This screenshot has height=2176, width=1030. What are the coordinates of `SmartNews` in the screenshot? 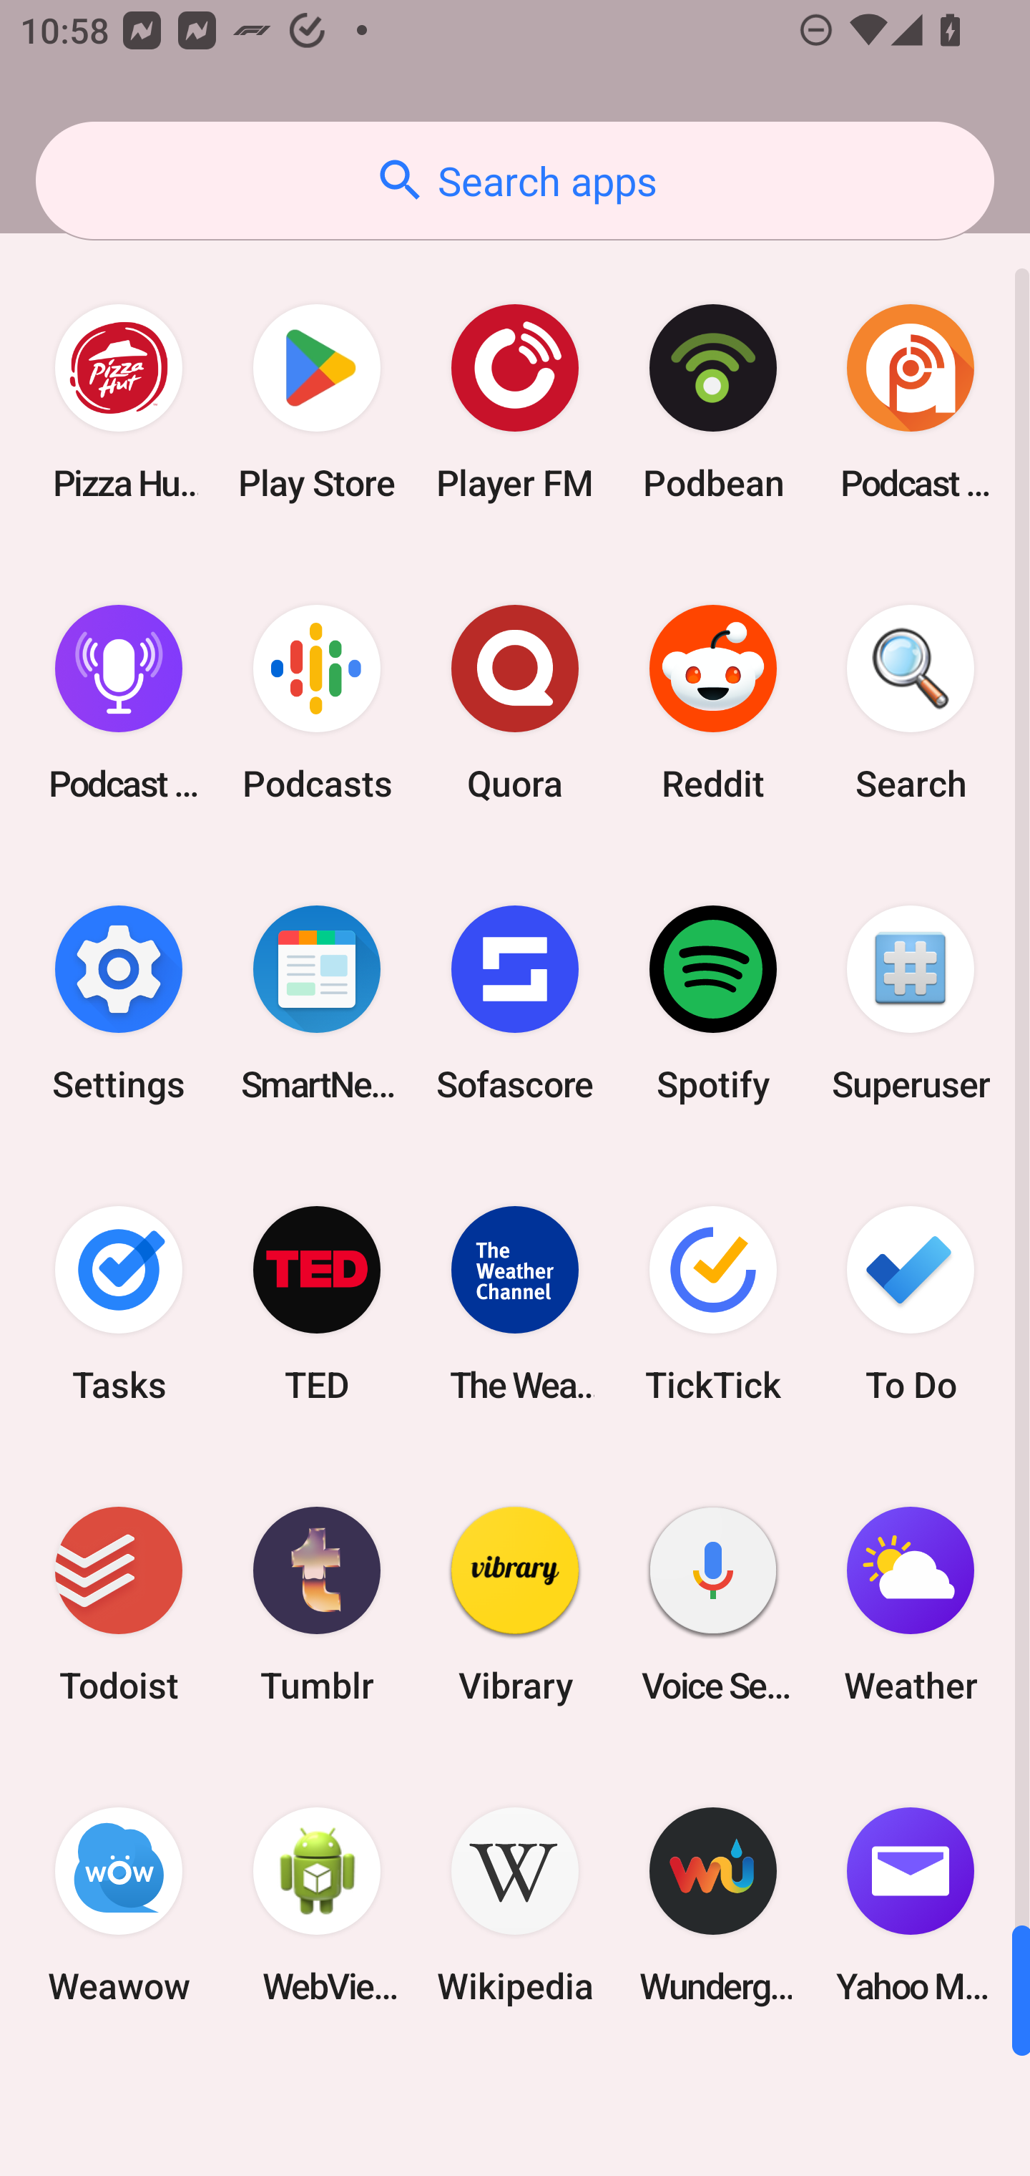 It's located at (317, 1003).